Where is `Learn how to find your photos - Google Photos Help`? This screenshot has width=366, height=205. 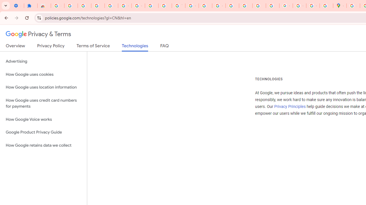 Learn how to find your photos - Google Photos Help is located at coordinates (84, 6).